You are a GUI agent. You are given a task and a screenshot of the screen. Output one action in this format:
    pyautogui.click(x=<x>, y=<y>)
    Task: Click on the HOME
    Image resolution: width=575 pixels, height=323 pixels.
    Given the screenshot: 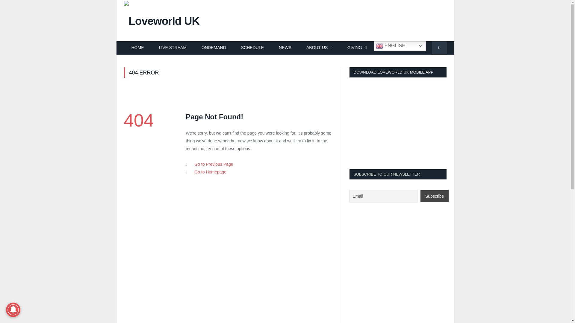 What is the action you would take?
    pyautogui.click(x=138, y=48)
    